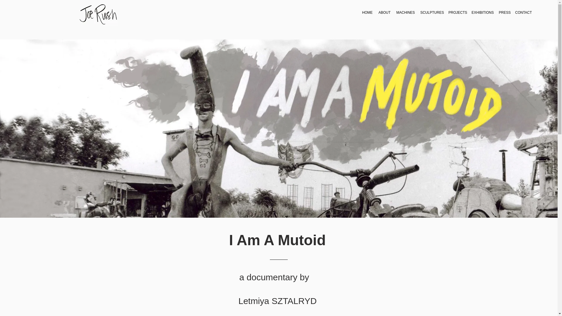  Describe the element at coordinates (384, 12) in the screenshot. I see `ABOUT` at that location.